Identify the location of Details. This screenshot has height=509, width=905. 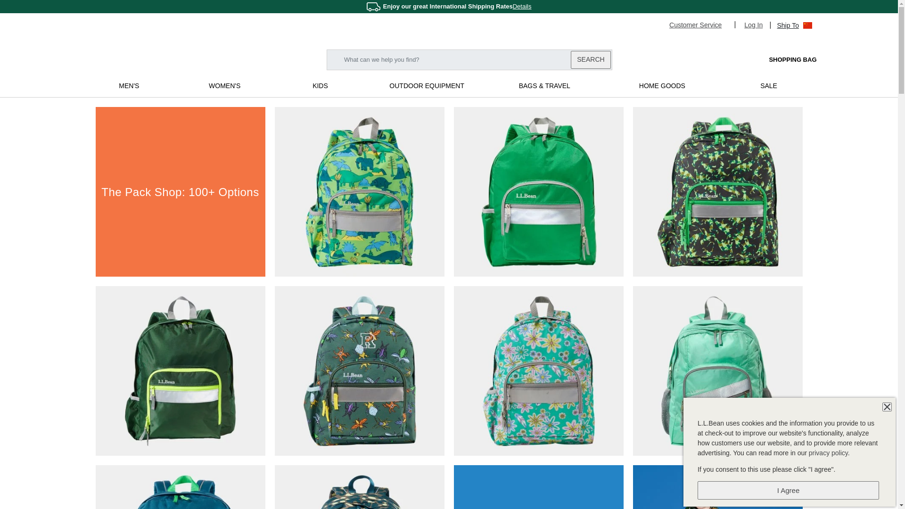
(522, 6).